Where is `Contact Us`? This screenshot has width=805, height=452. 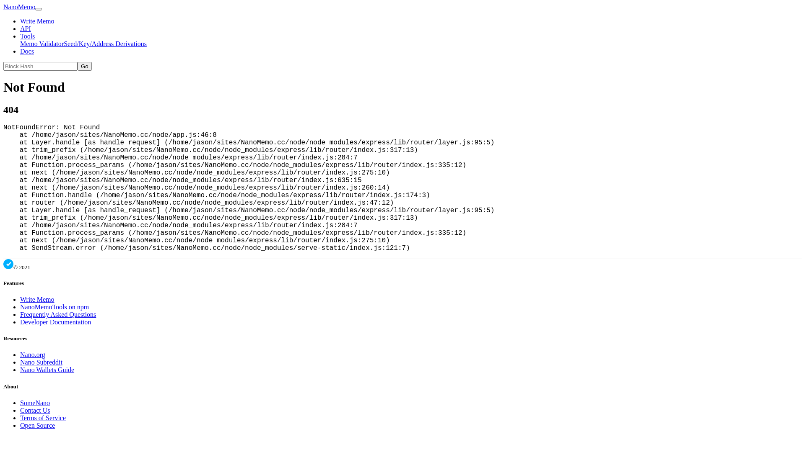 Contact Us is located at coordinates (35, 410).